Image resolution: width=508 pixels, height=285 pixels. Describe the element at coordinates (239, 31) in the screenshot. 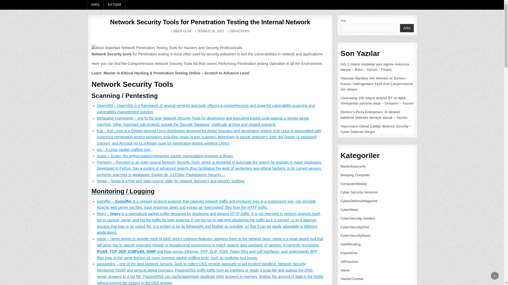

I see `GBHACKERS` at that location.